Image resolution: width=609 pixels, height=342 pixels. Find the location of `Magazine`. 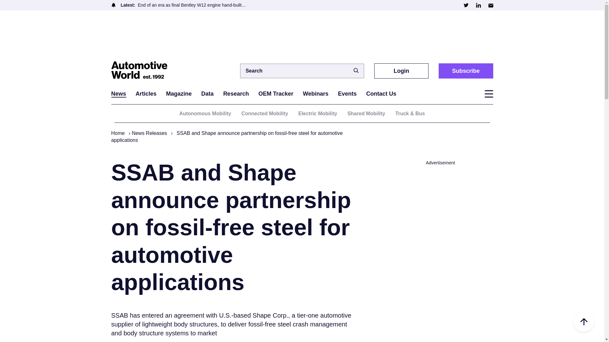

Magazine is located at coordinates (179, 94).